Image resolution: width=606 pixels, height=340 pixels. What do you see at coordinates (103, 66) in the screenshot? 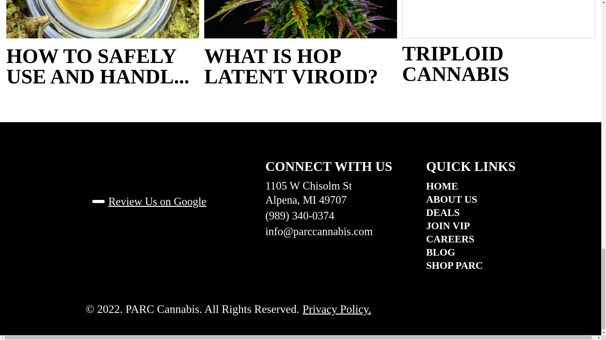
I see `HOW TO SAFELY USE AND HANDL...` at bounding box center [103, 66].